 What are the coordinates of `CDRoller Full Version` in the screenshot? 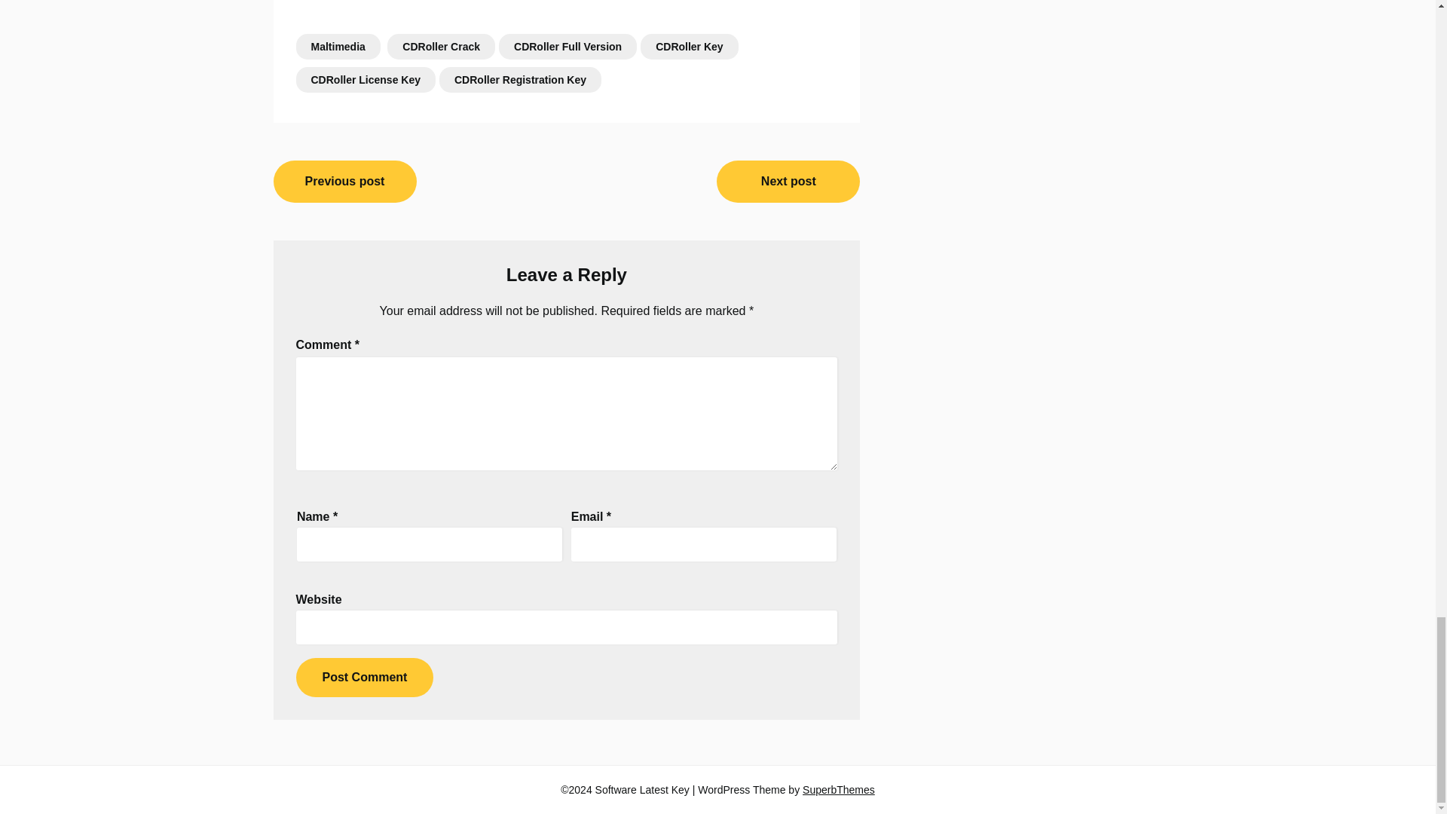 It's located at (567, 47).